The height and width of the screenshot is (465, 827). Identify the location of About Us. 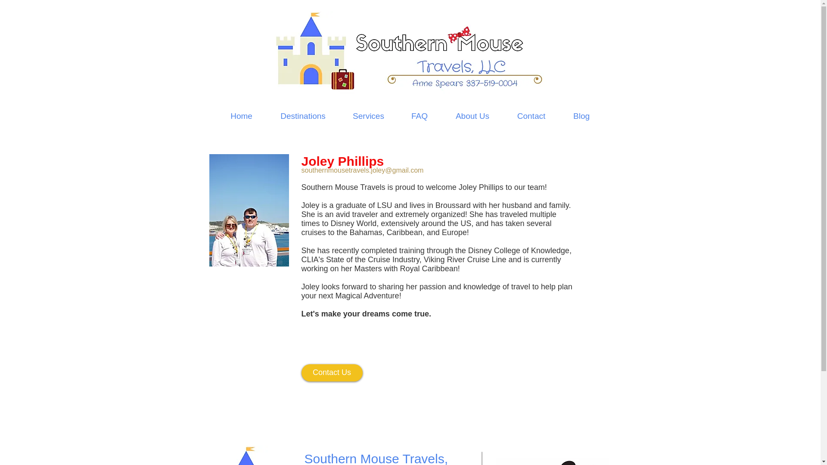
(473, 116).